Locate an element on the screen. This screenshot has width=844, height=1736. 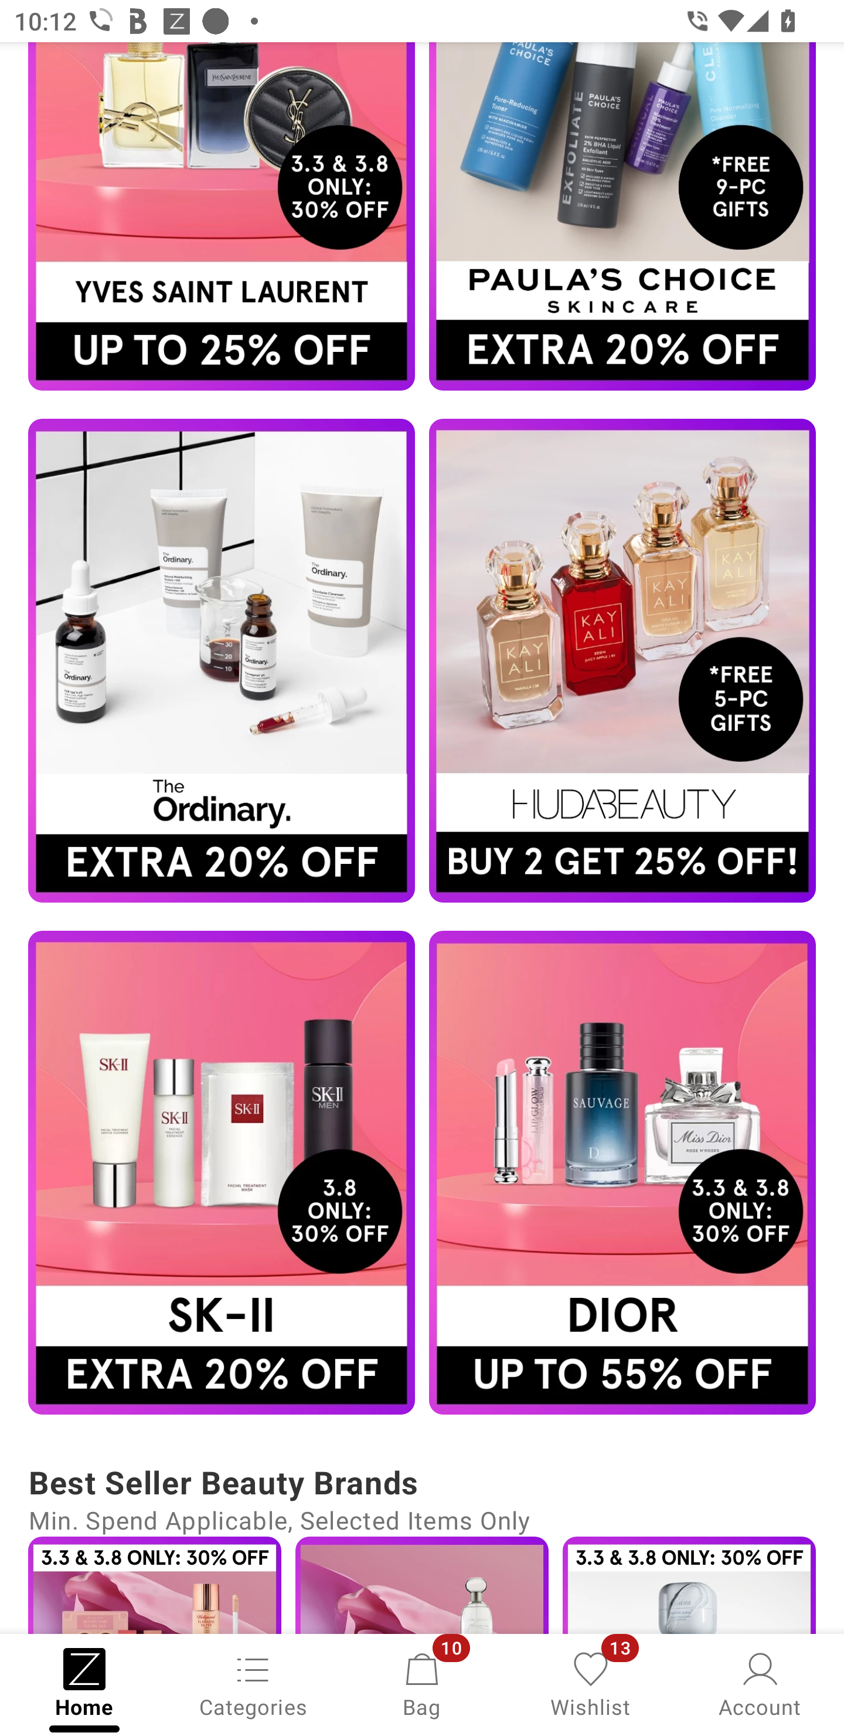
Campaign banner is located at coordinates (222, 660).